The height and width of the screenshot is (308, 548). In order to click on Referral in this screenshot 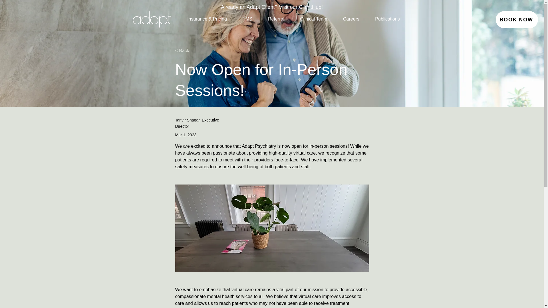, I will do `click(276, 19)`.